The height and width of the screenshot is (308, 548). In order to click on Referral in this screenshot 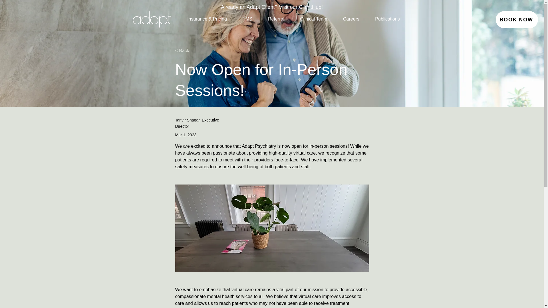, I will do `click(276, 19)`.